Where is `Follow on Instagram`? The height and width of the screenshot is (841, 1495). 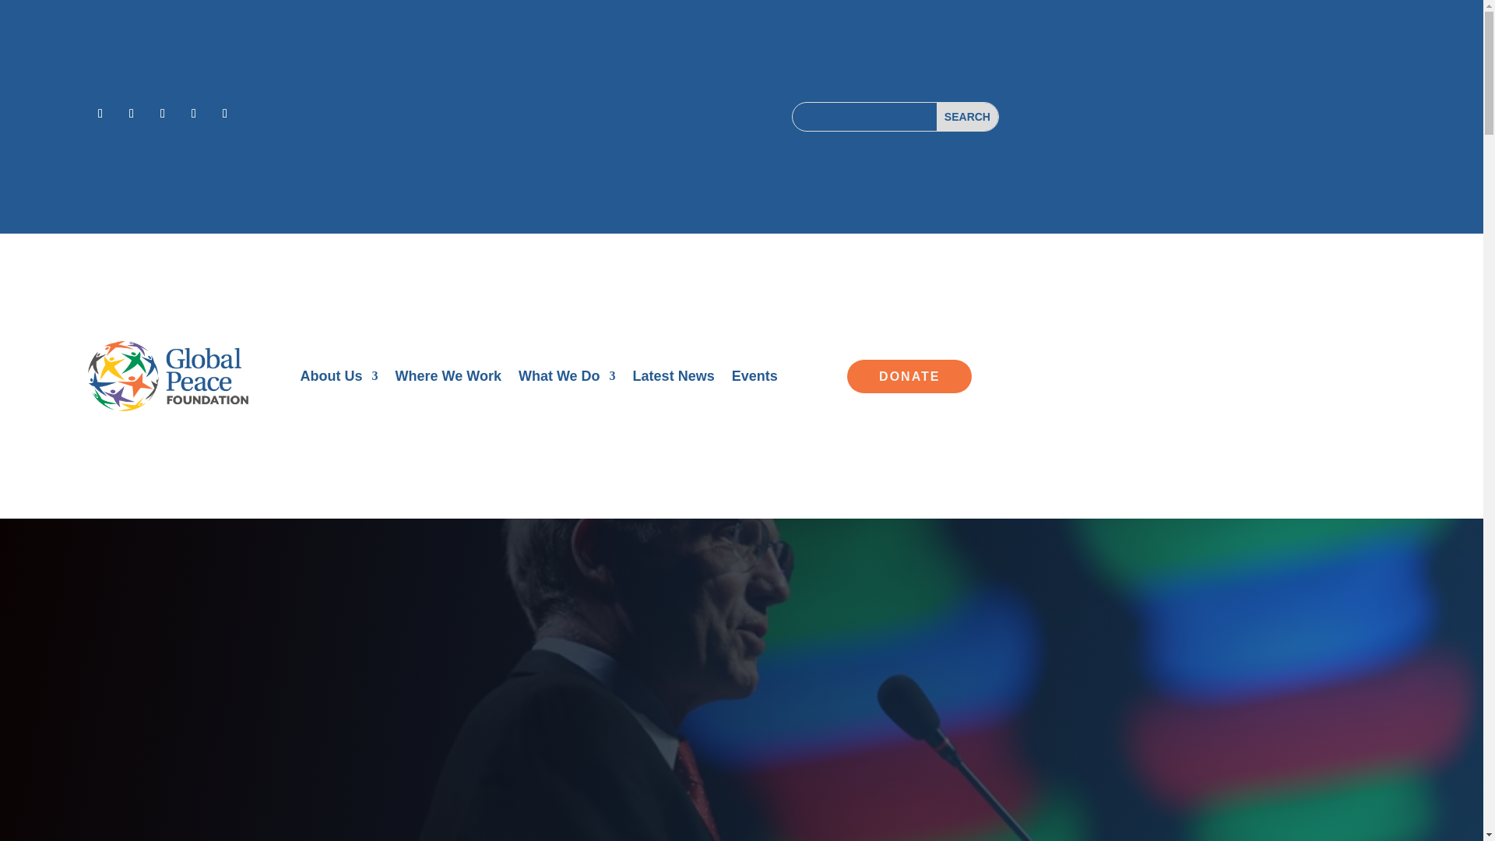
Follow on Instagram is located at coordinates (162, 114).